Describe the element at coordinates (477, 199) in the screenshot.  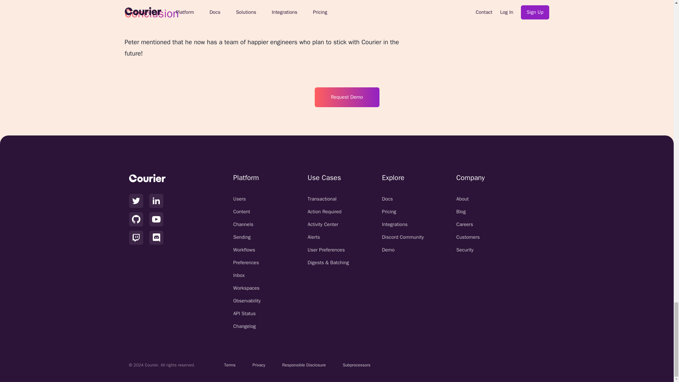
I see `About` at that location.